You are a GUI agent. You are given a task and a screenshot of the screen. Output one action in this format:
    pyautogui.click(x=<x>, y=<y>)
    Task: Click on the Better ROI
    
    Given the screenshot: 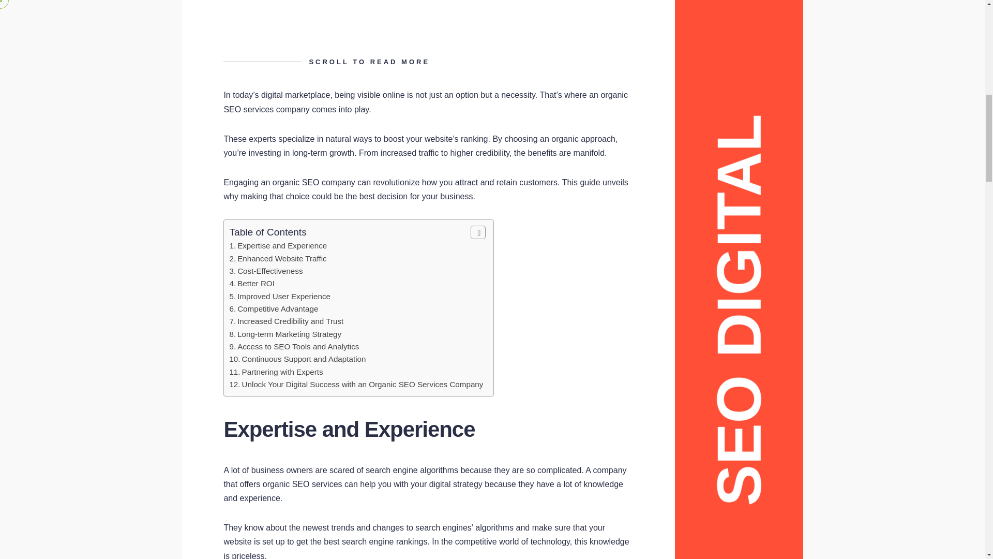 What is the action you would take?
    pyautogui.click(x=255, y=283)
    